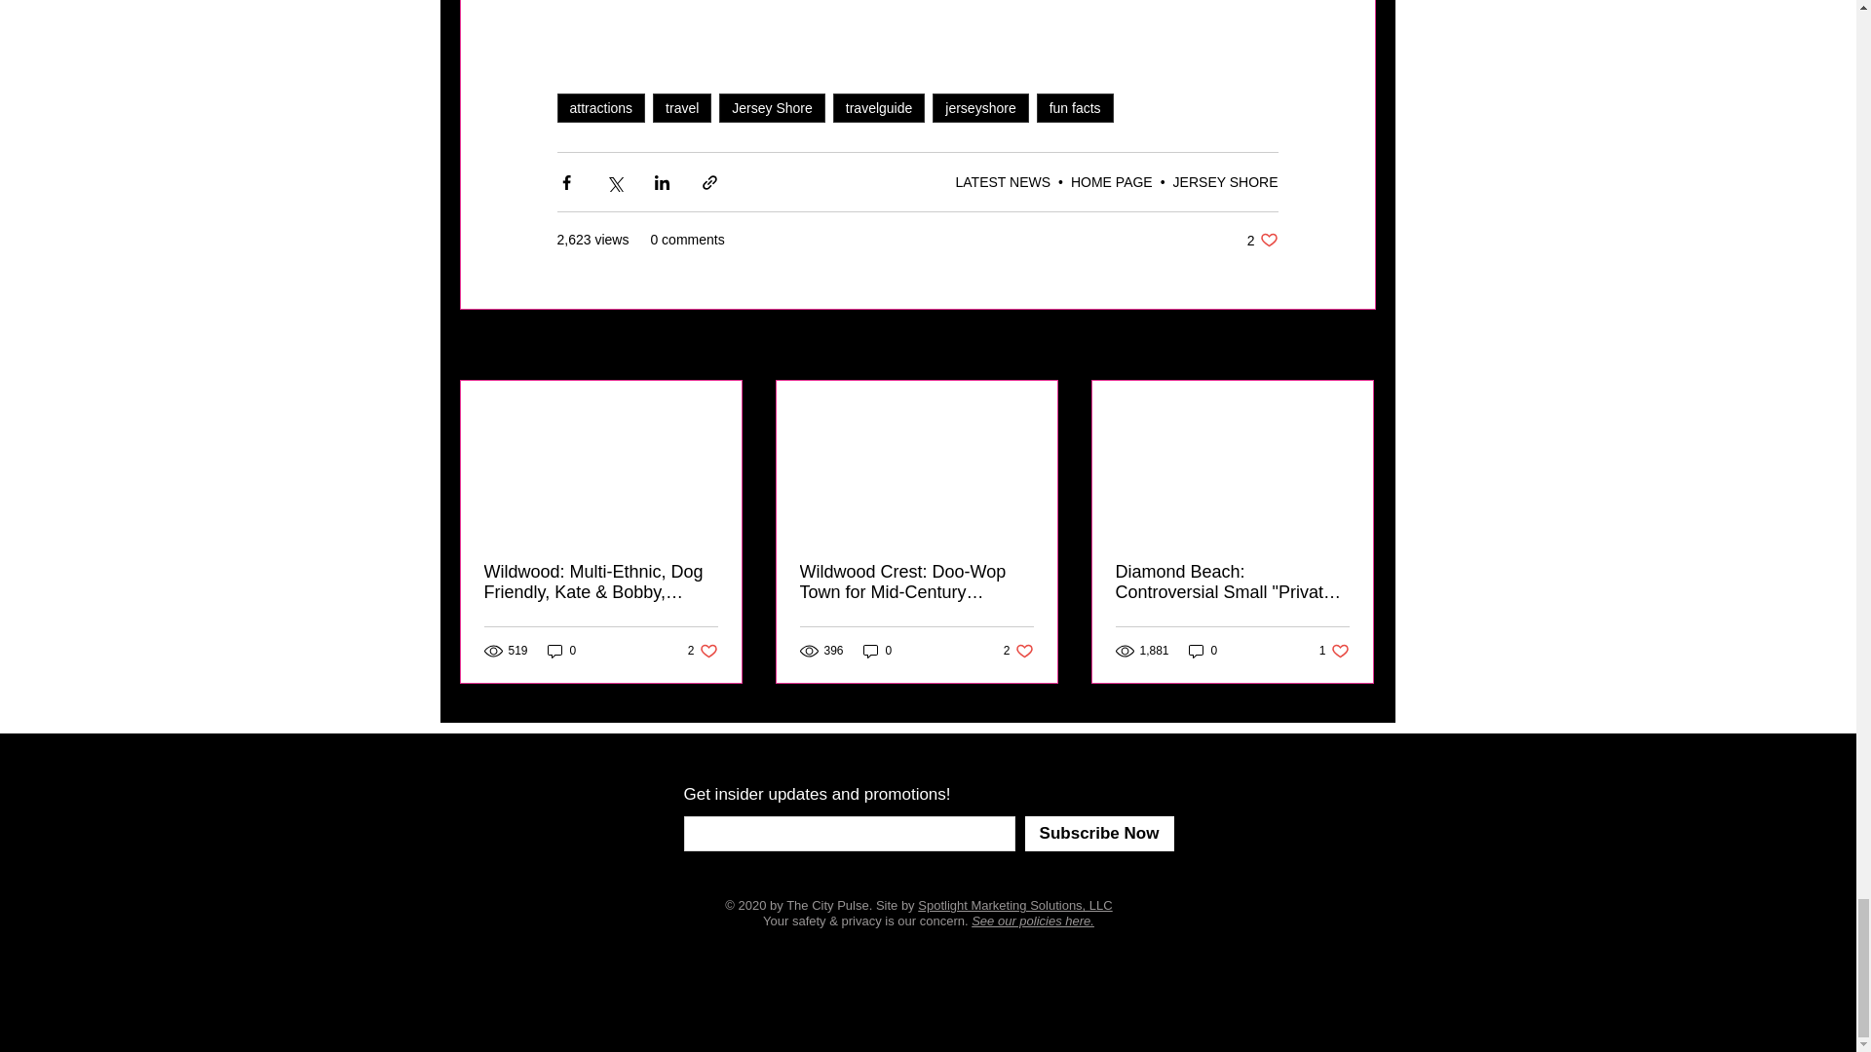 The width and height of the screenshot is (1871, 1052). Describe the element at coordinates (601, 108) in the screenshot. I see `attractions` at that location.